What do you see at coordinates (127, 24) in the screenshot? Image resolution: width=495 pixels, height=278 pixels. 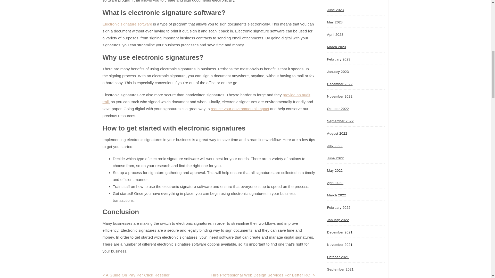 I see `Electronic signature software` at bounding box center [127, 24].